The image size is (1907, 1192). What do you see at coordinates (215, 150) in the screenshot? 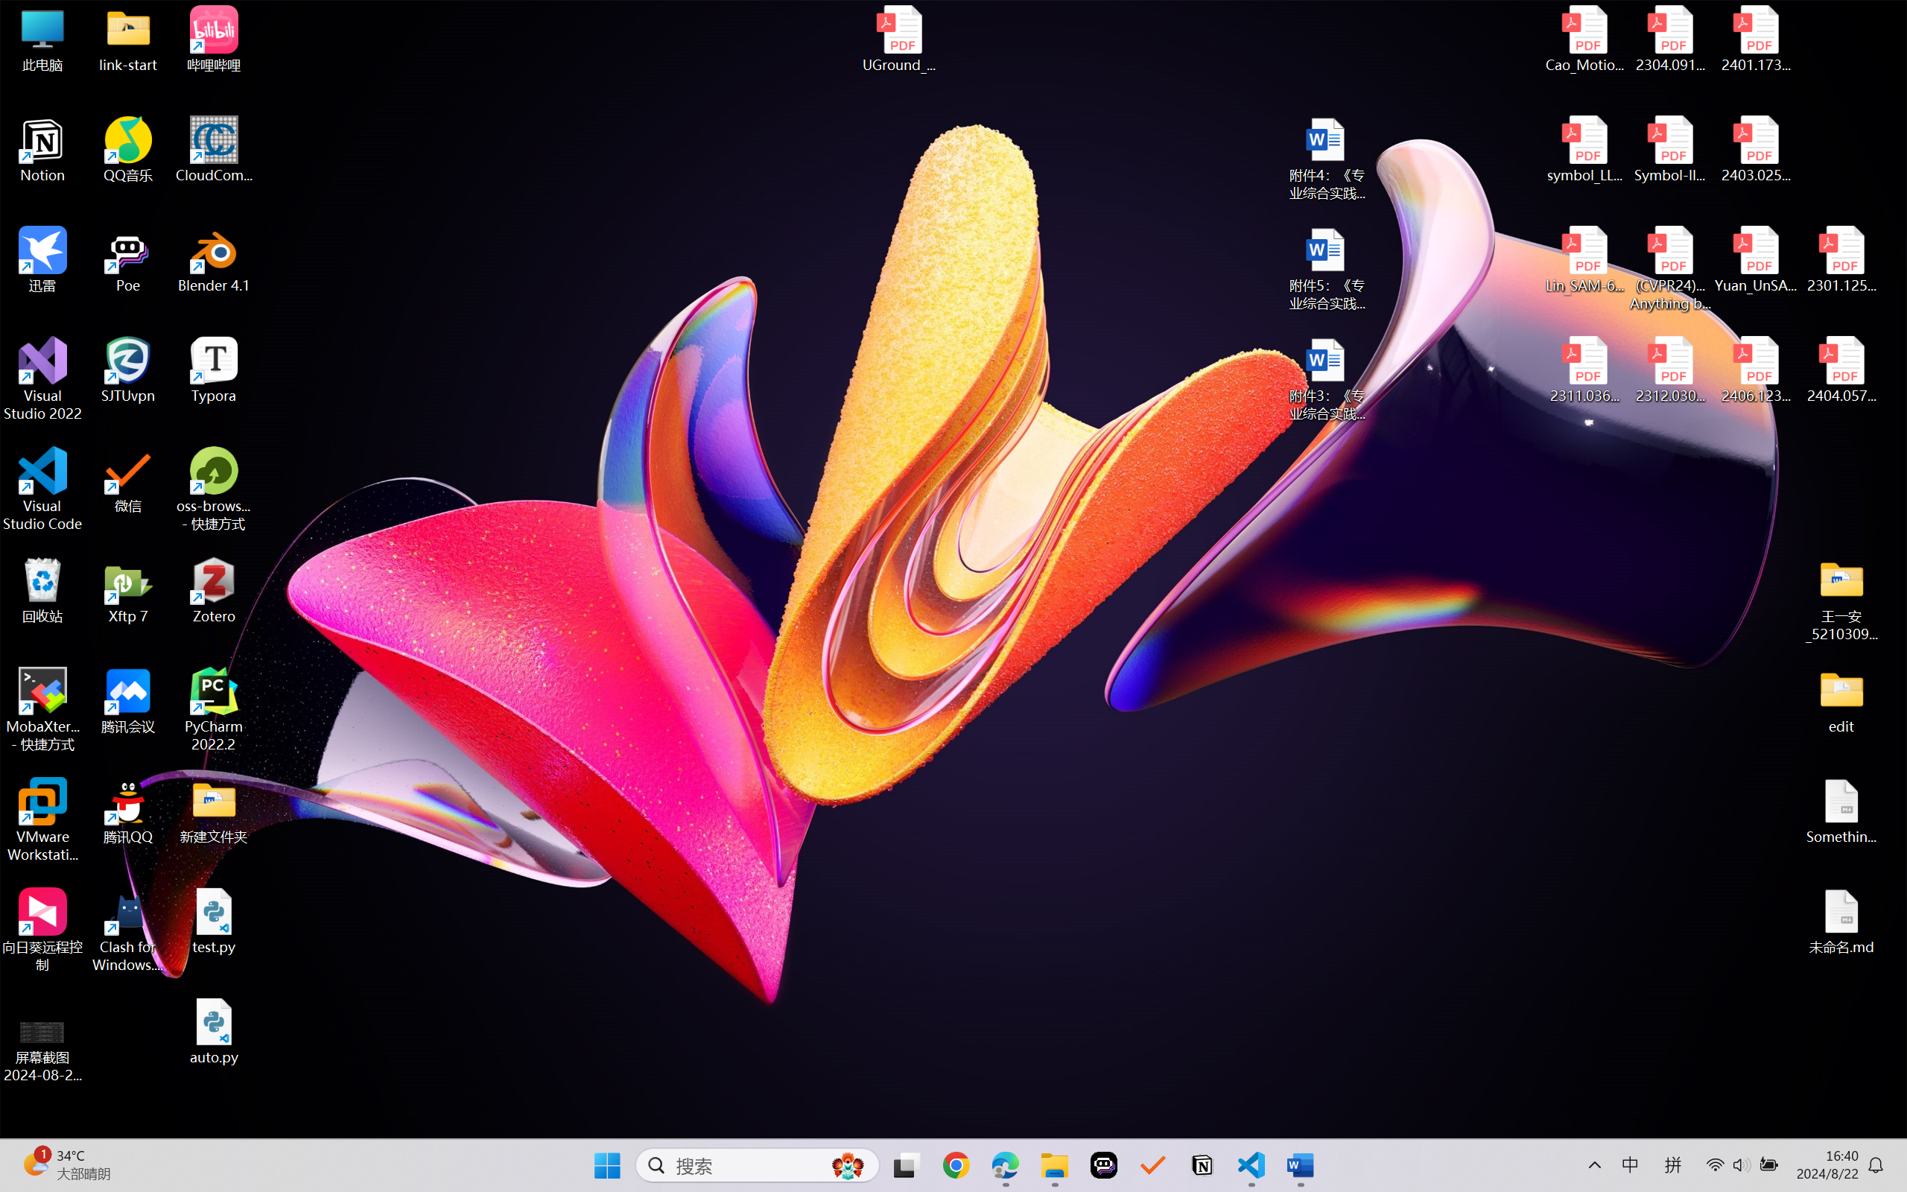
I see `CloudCompare` at bounding box center [215, 150].